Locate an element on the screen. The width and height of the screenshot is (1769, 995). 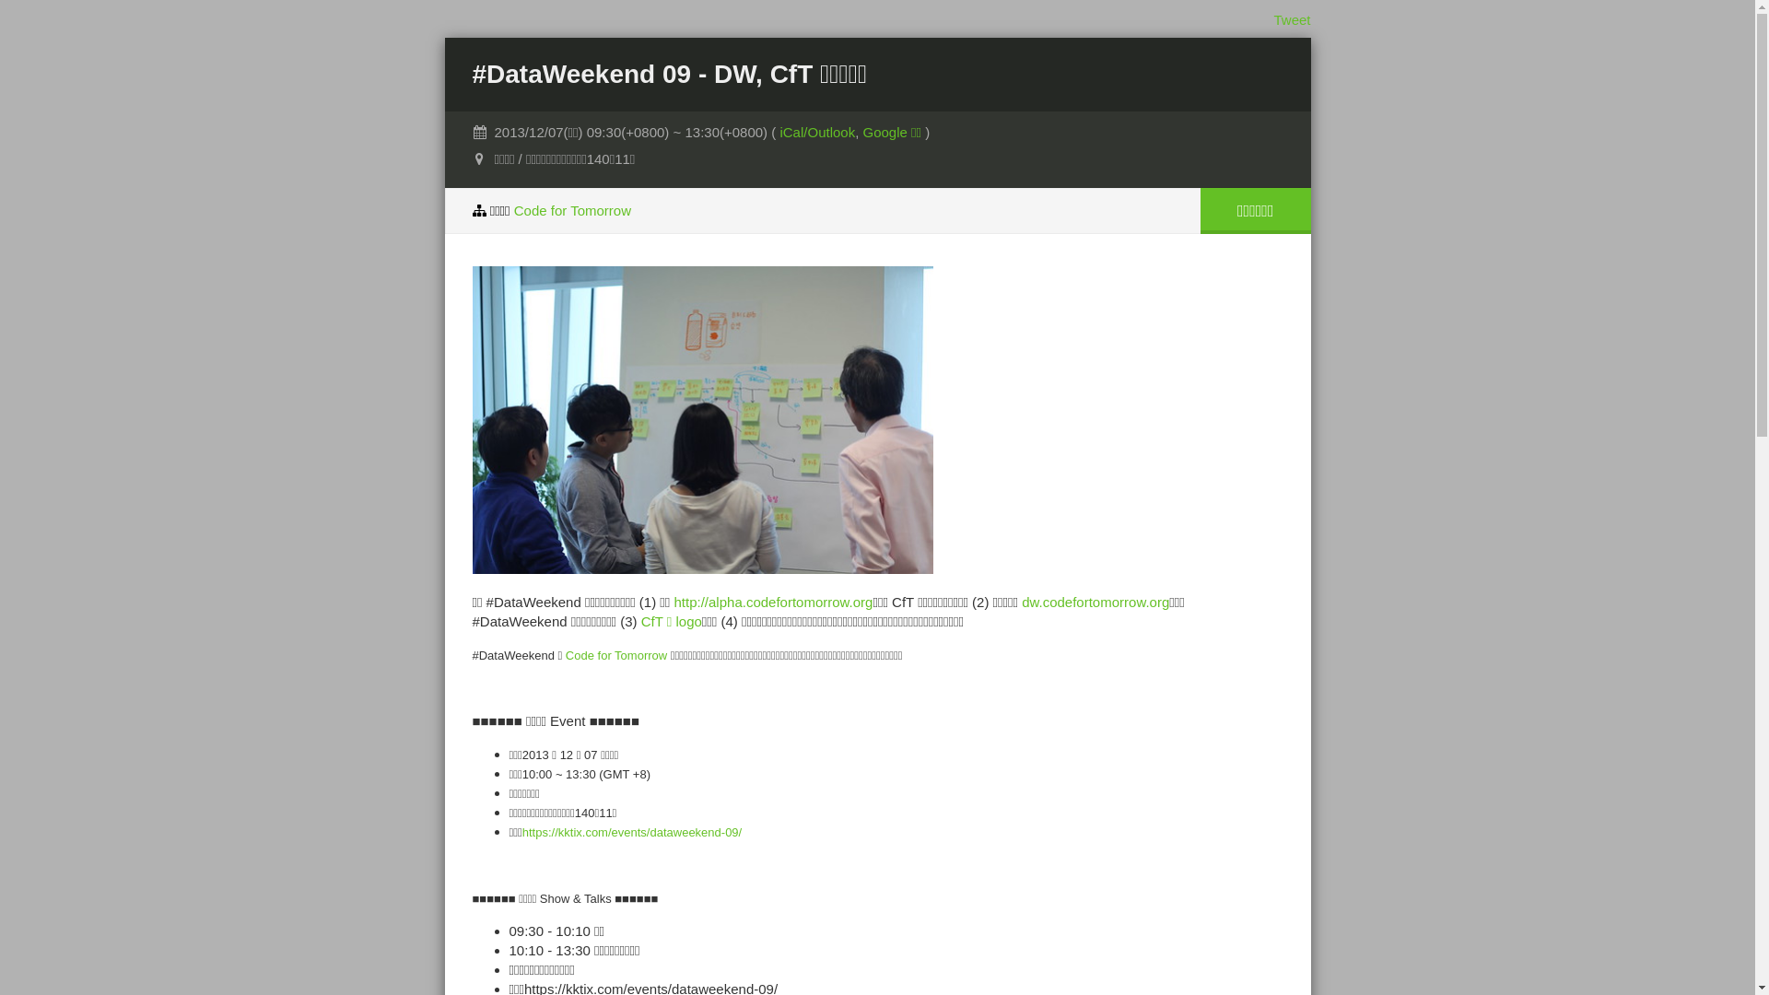
Code for Tomorrow is located at coordinates (573, 210).